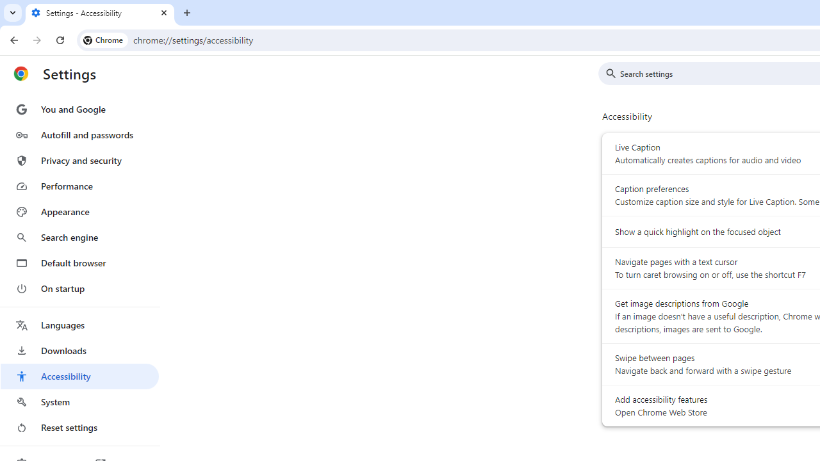 The height and width of the screenshot is (461, 820). What do you see at coordinates (79, 351) in the screenshot?
I see `Downloads` at bounding box center [79, 351].